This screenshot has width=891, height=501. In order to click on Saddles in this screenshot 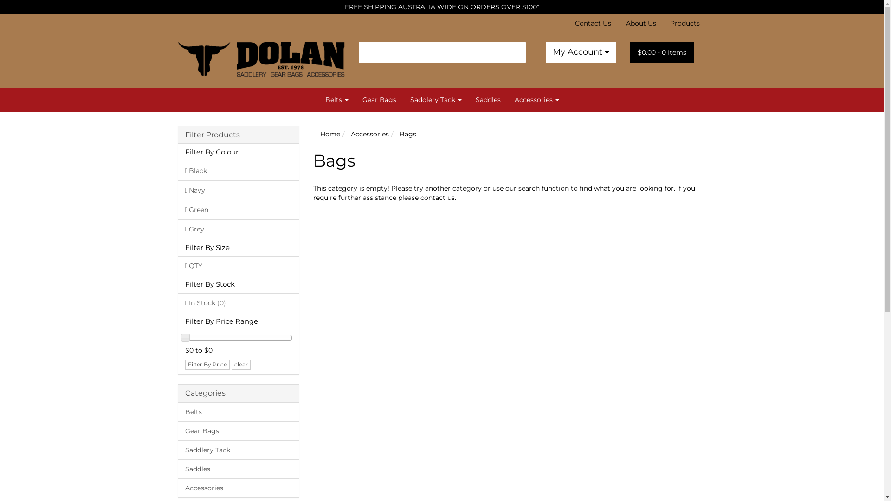, I will do `click(488, 100)`.